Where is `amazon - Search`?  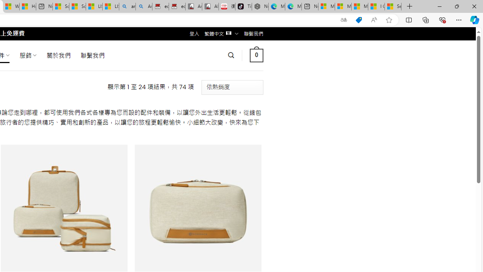
amazon - Search is located at coordinates (128, 7).